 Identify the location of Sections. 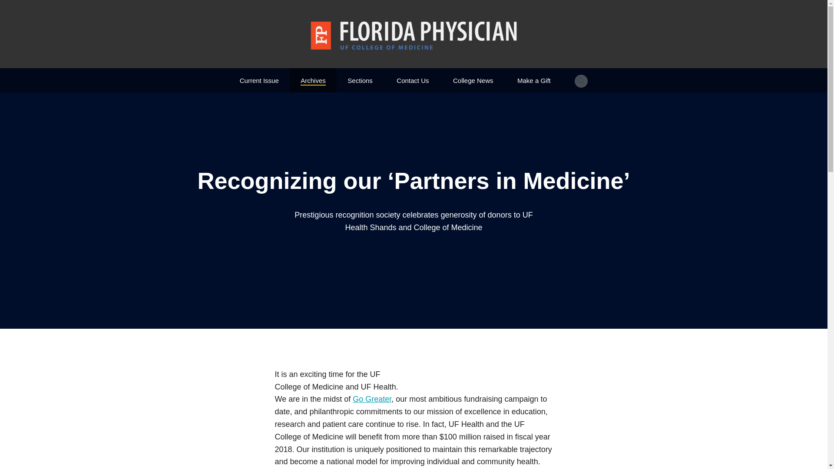
(360, 76).